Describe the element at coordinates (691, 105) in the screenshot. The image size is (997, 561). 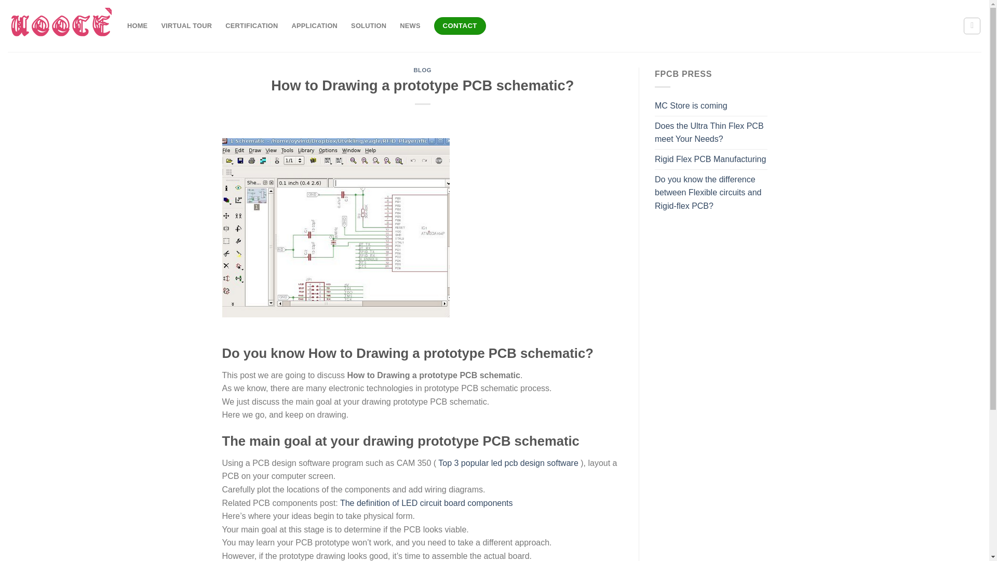
I see `MC Store is coming` at that location.